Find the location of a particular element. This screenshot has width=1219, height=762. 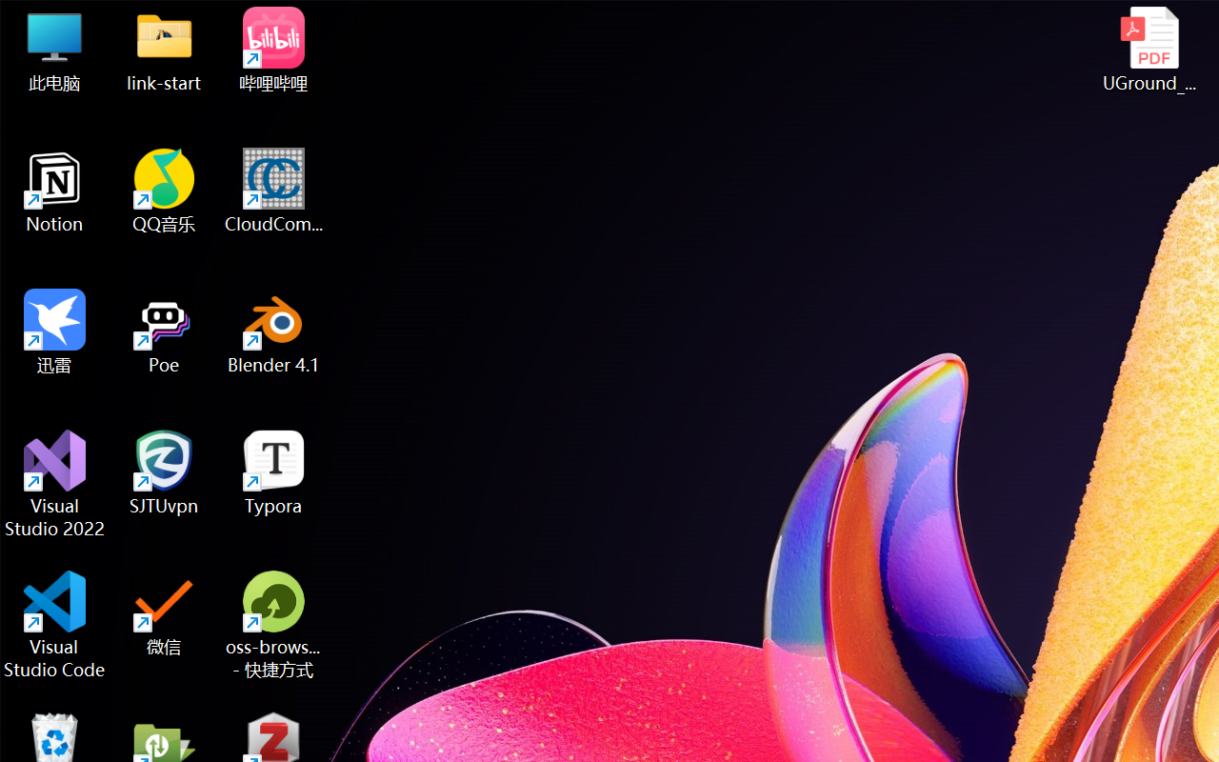

CloudCompare is located at coordinates (274, 190).